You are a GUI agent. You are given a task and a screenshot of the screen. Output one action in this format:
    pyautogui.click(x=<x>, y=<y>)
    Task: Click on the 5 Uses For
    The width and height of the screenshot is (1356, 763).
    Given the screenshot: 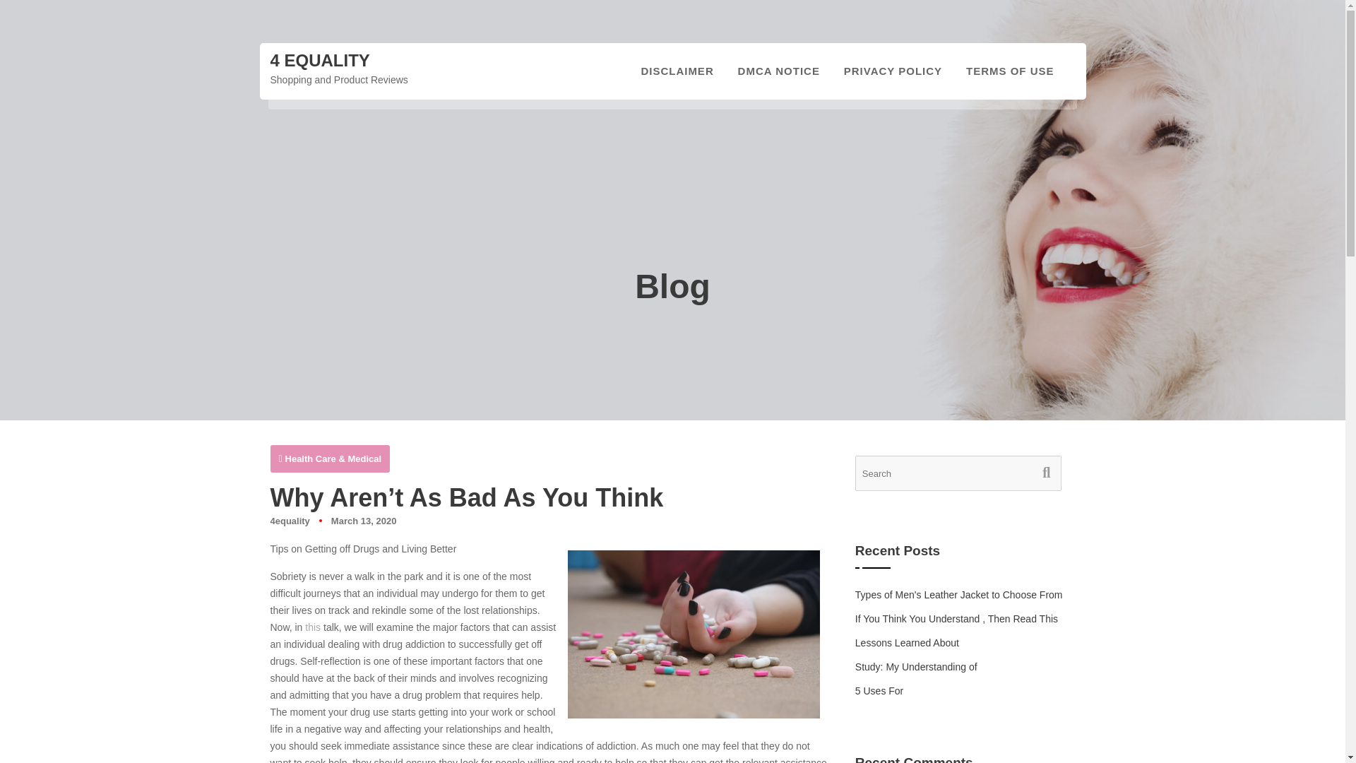 What is the action you would take?
    pyautogui.click(x=879, y=691)
    